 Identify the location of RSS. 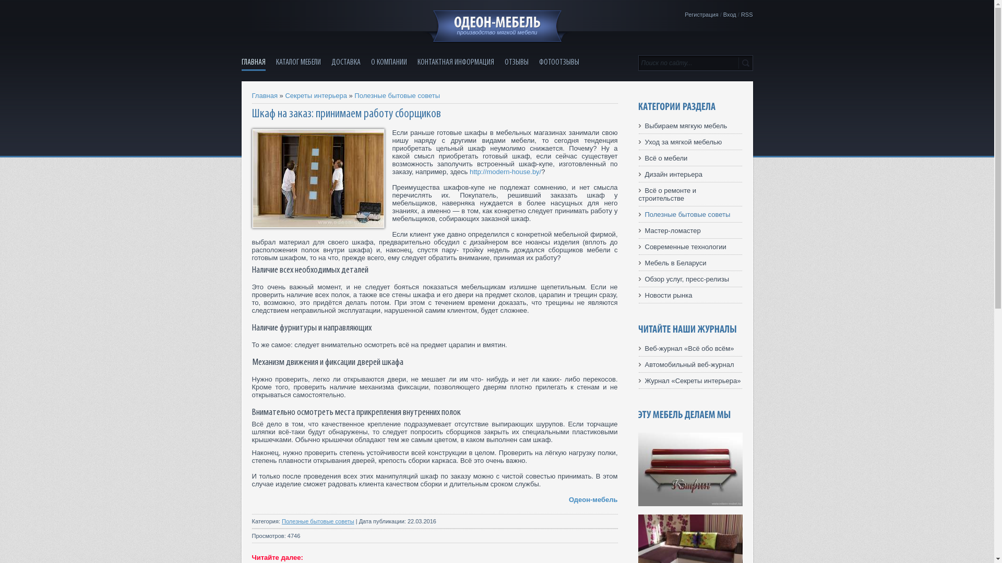
(747, 15).